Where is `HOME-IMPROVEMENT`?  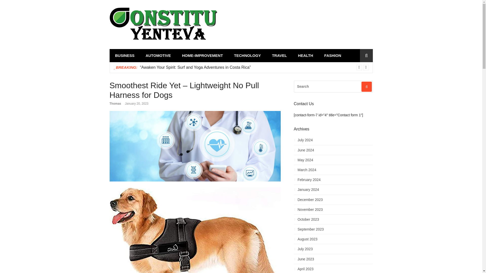 HOME-IMPROVEMENT is located at coordinates (202, 56).